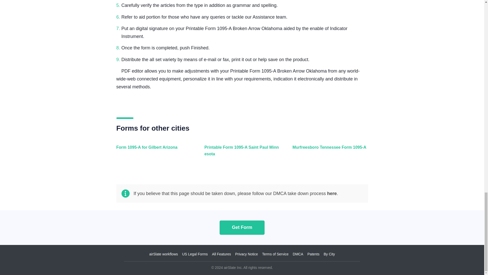  Describe the element at coordinates (329, 254) in the screenshot. I see `By City` at that location.